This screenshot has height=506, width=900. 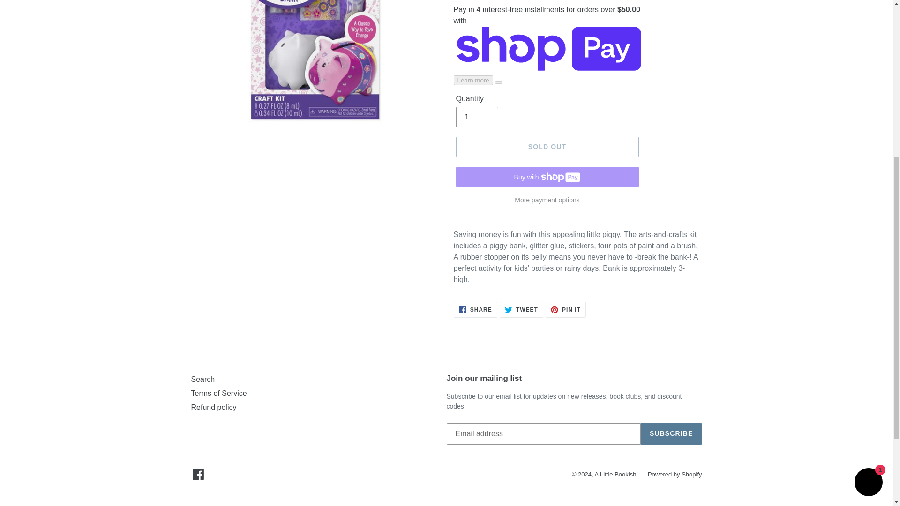 What do you see at coordinates (868, 213) in the screenshot?
I see `Terms of Service` at bounding box center [868, 213].